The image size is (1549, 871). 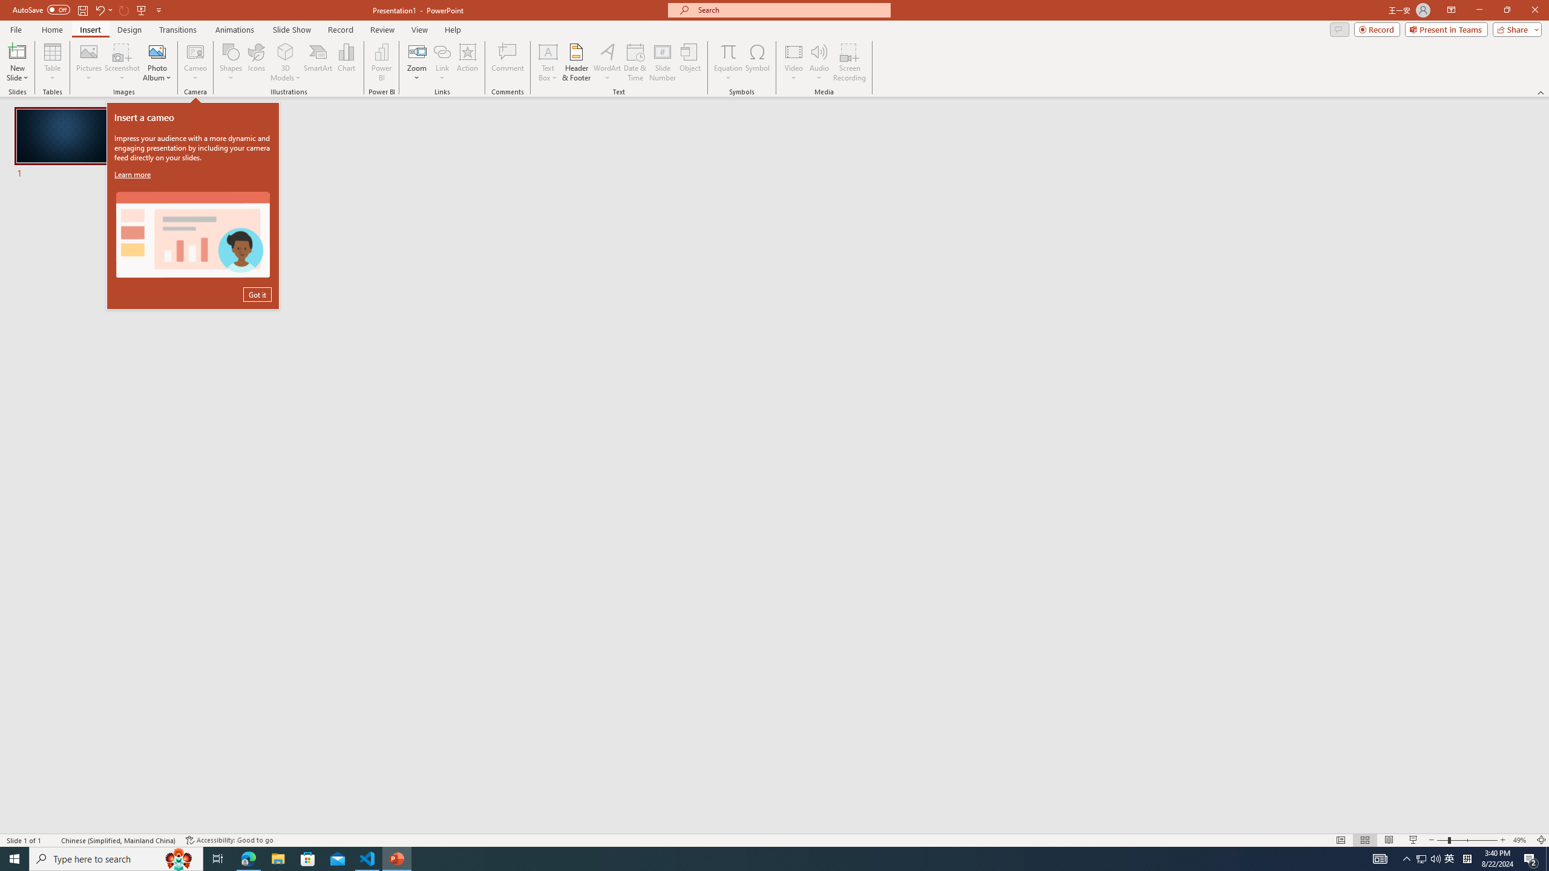 I want to click on Table, so click(x=52, y=62).